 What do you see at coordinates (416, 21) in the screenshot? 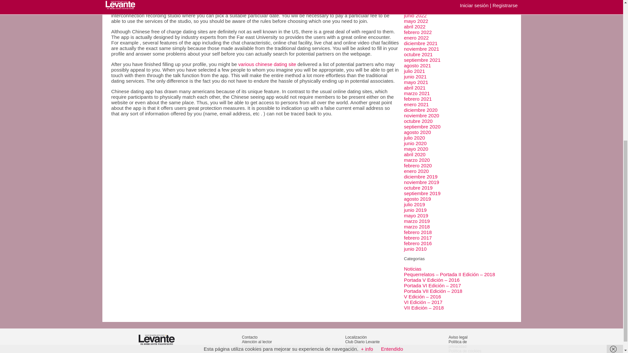
I see `mayo 2022` at bounding box center [416, 21].